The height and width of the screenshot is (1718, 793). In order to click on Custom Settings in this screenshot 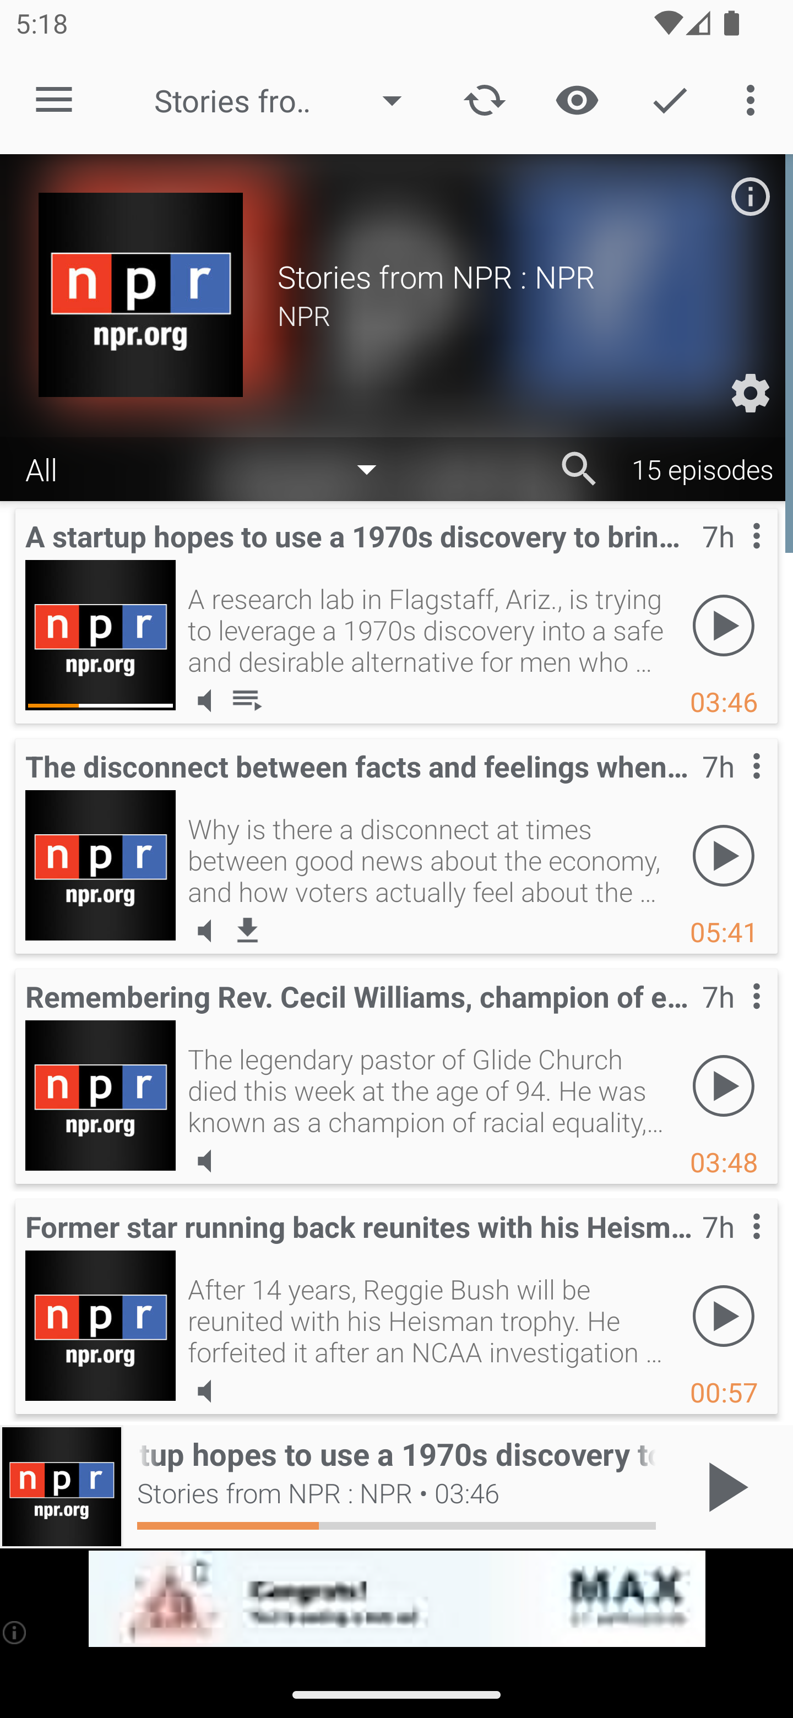, I will do `click(750, 393)`.